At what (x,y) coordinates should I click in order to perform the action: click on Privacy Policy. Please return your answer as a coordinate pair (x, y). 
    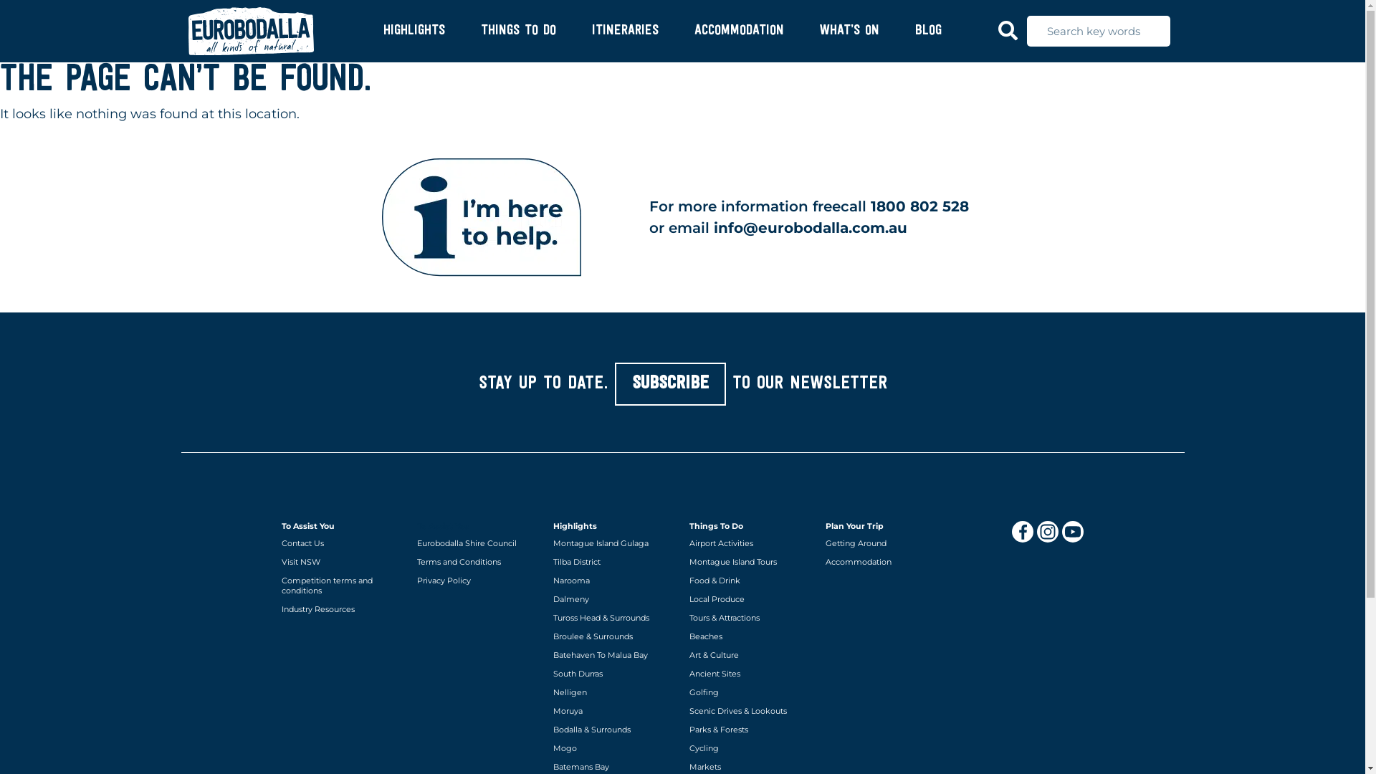
    Looking at the image, I should click on (478, 580).